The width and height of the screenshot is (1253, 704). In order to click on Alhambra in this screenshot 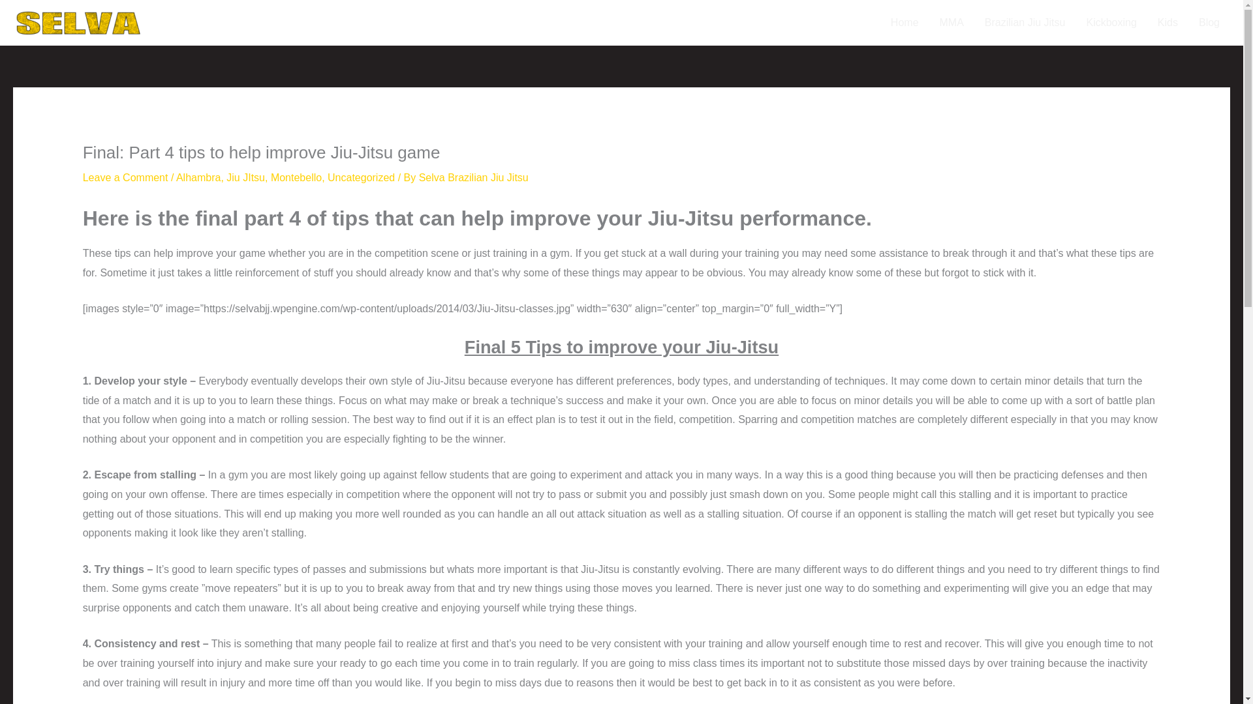, I will do `click(198, 177)`.